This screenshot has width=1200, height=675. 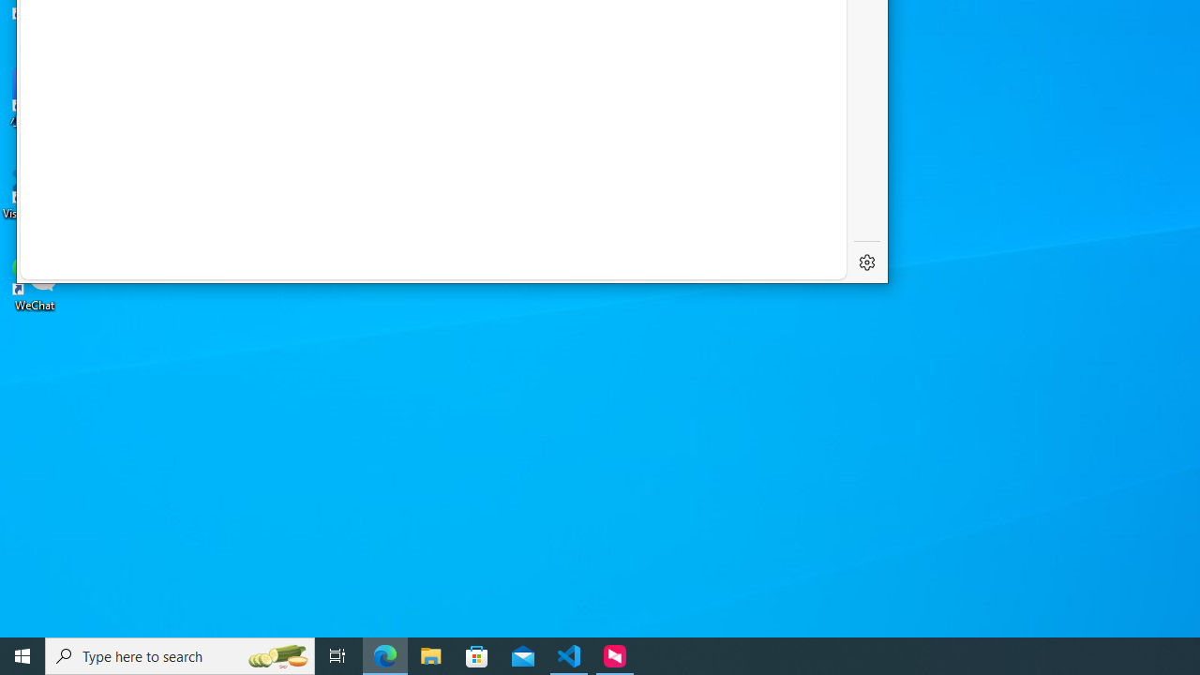 What do you see at coordinates (277, 656) in the screenshot?
I see `Search highlights icon opens search home window` at bounding box center [277, 656].